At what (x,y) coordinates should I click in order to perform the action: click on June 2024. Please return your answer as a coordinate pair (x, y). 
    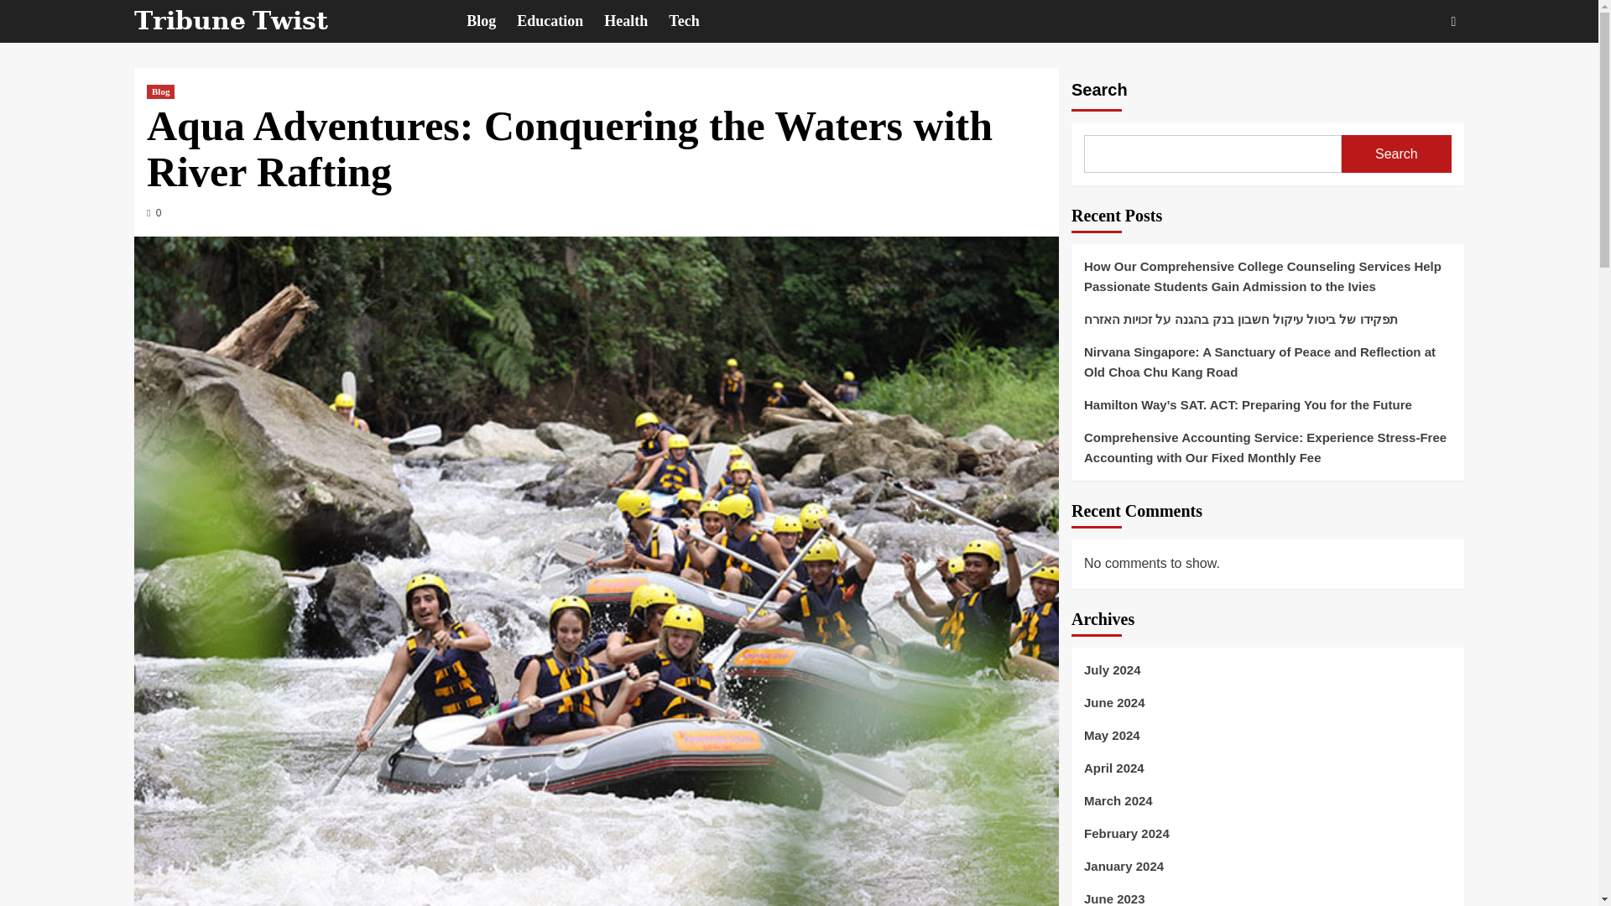
    Looking at the image, I should click on (1267, 710).